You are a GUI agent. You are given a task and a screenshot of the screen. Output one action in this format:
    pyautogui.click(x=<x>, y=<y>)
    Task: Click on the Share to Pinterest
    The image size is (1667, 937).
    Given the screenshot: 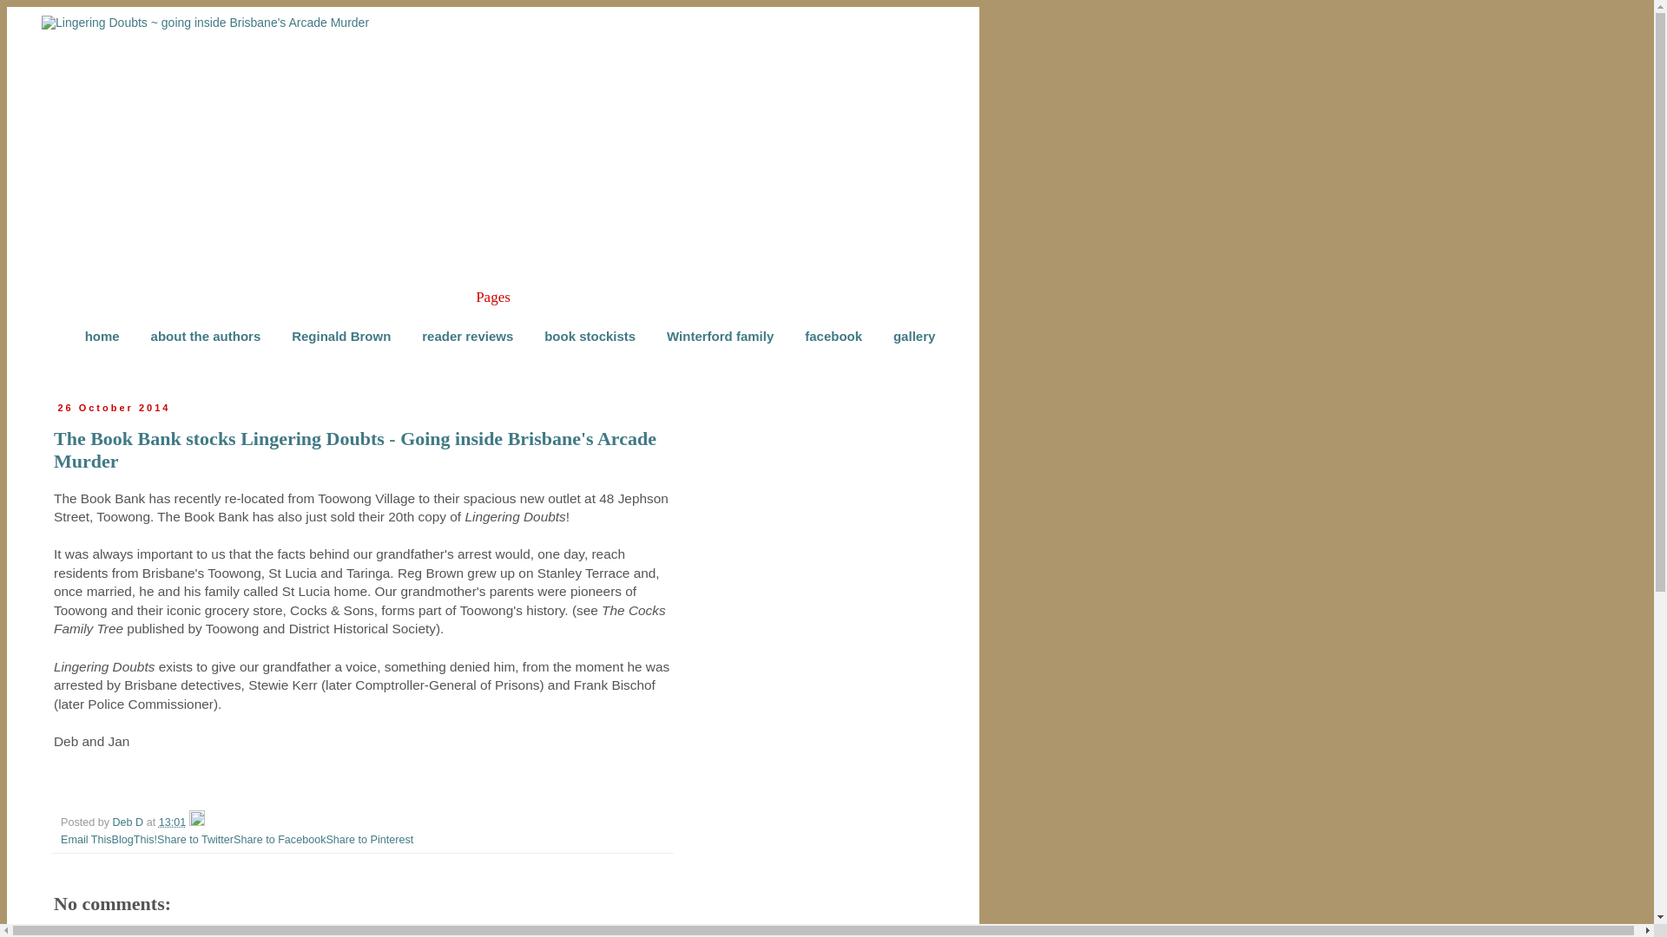 What is the action you would take?
    pyautogui.click(x=369, y=840)
    